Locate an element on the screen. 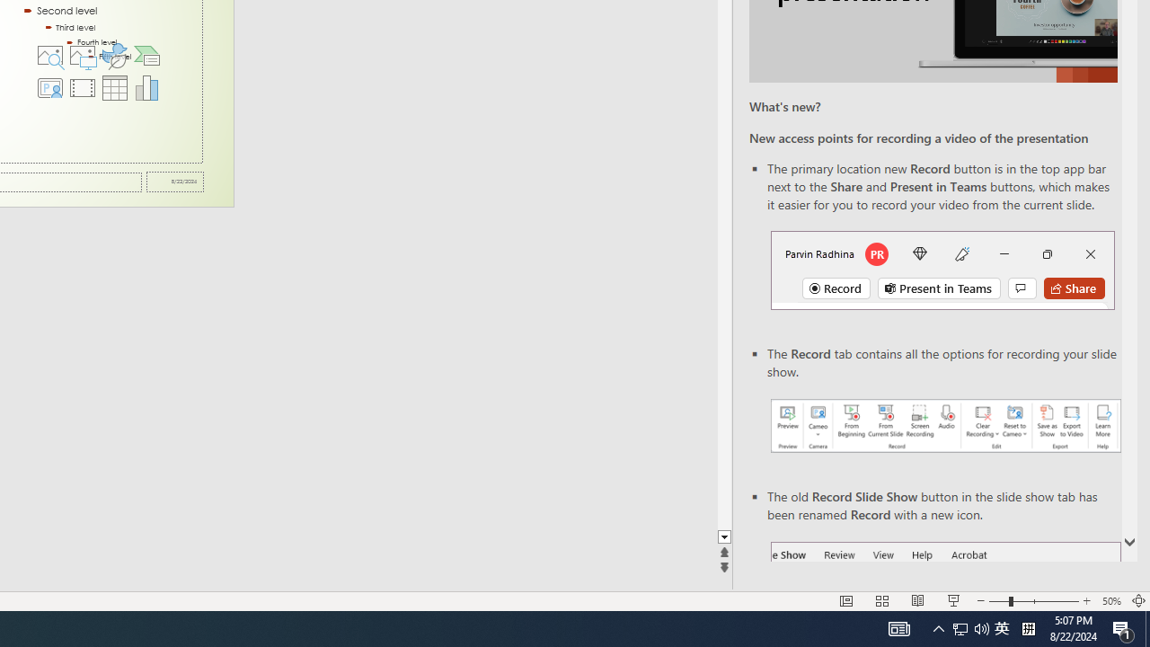 The height and width of the screenshot is (647, 1150). Stock Images is located at coordinates (49, 56).